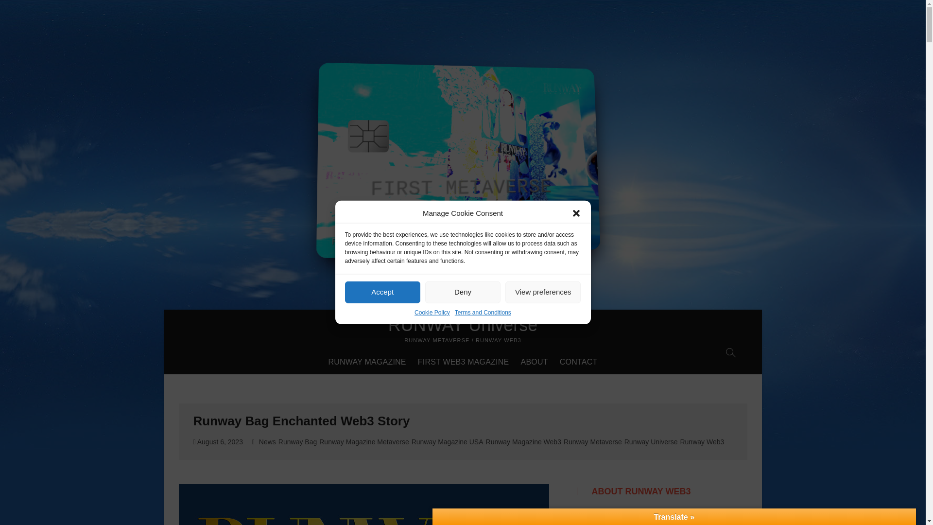 The image size is (933, 525). Describe the element at coordinates (525, 443) in the screenshot. I see `Runway Magazine Web3` at that location.